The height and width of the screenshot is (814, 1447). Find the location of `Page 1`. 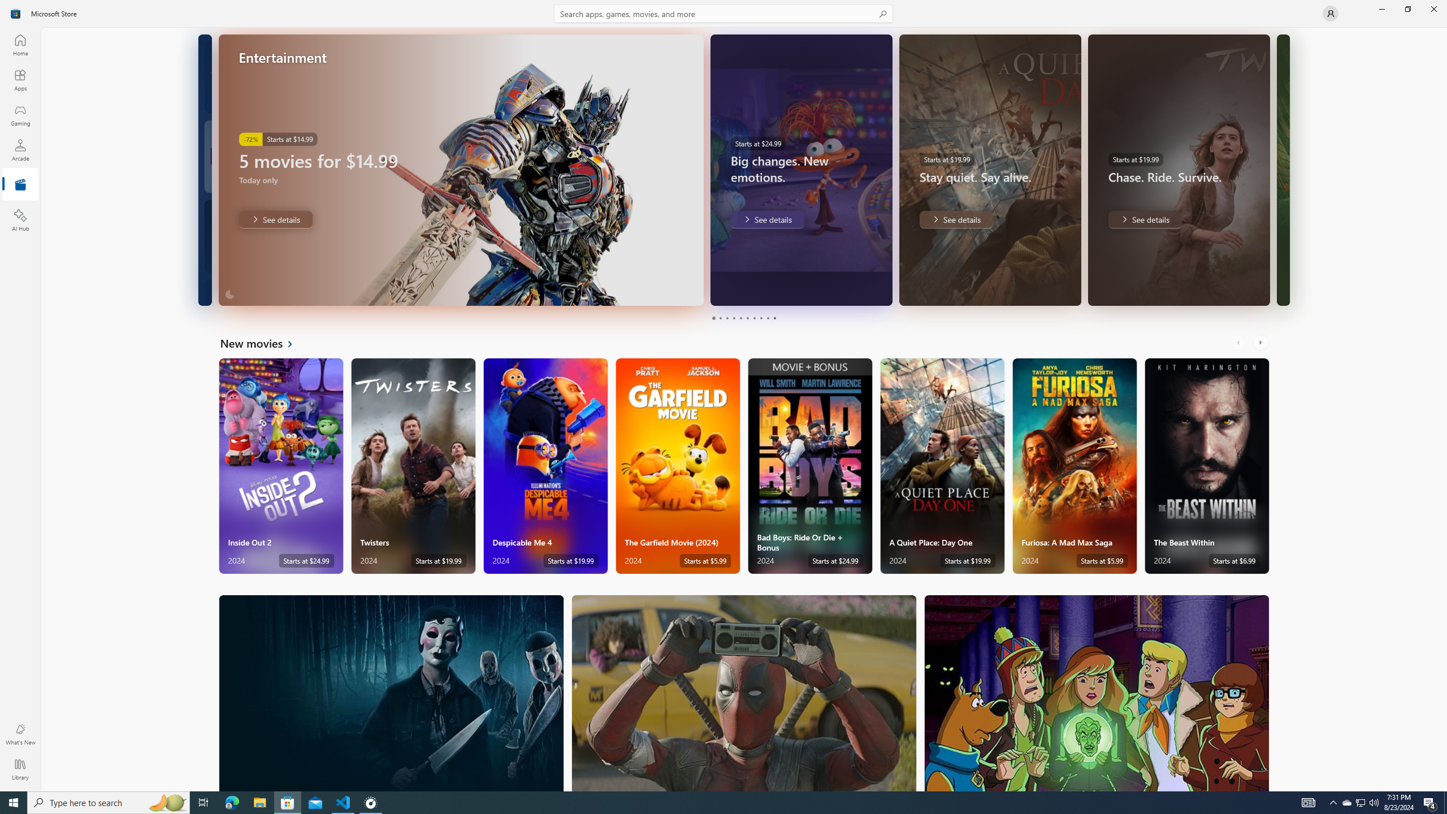

Page 1 is located at coordinates (713, 318).